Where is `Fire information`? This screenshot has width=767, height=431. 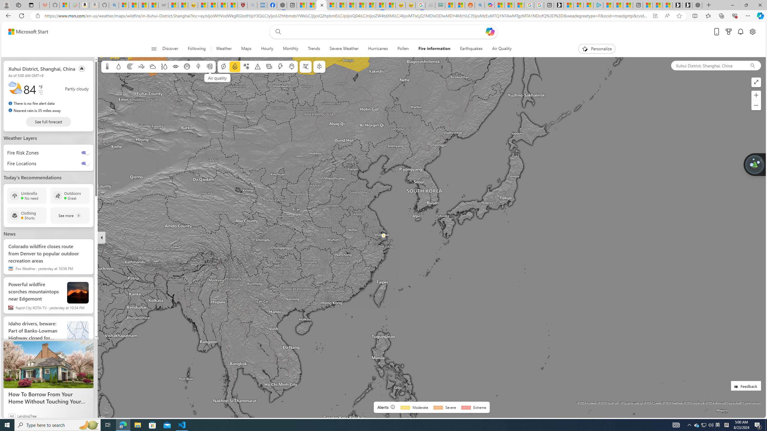 Fire information is located at coordinates (434, 49).